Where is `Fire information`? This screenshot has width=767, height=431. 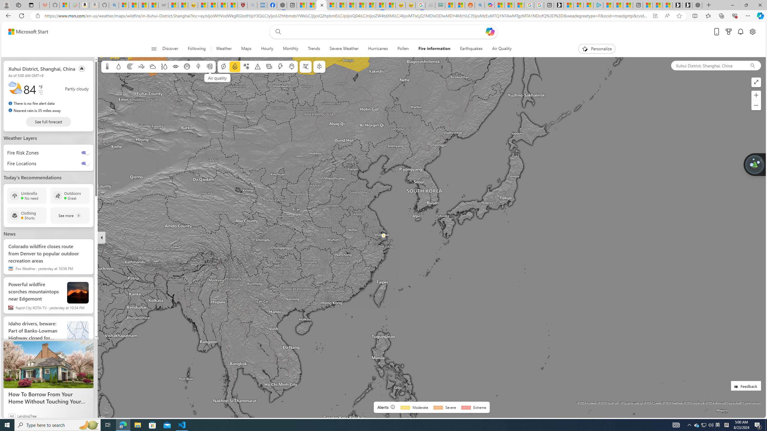 Fire information is located at coordinates (434, 49).